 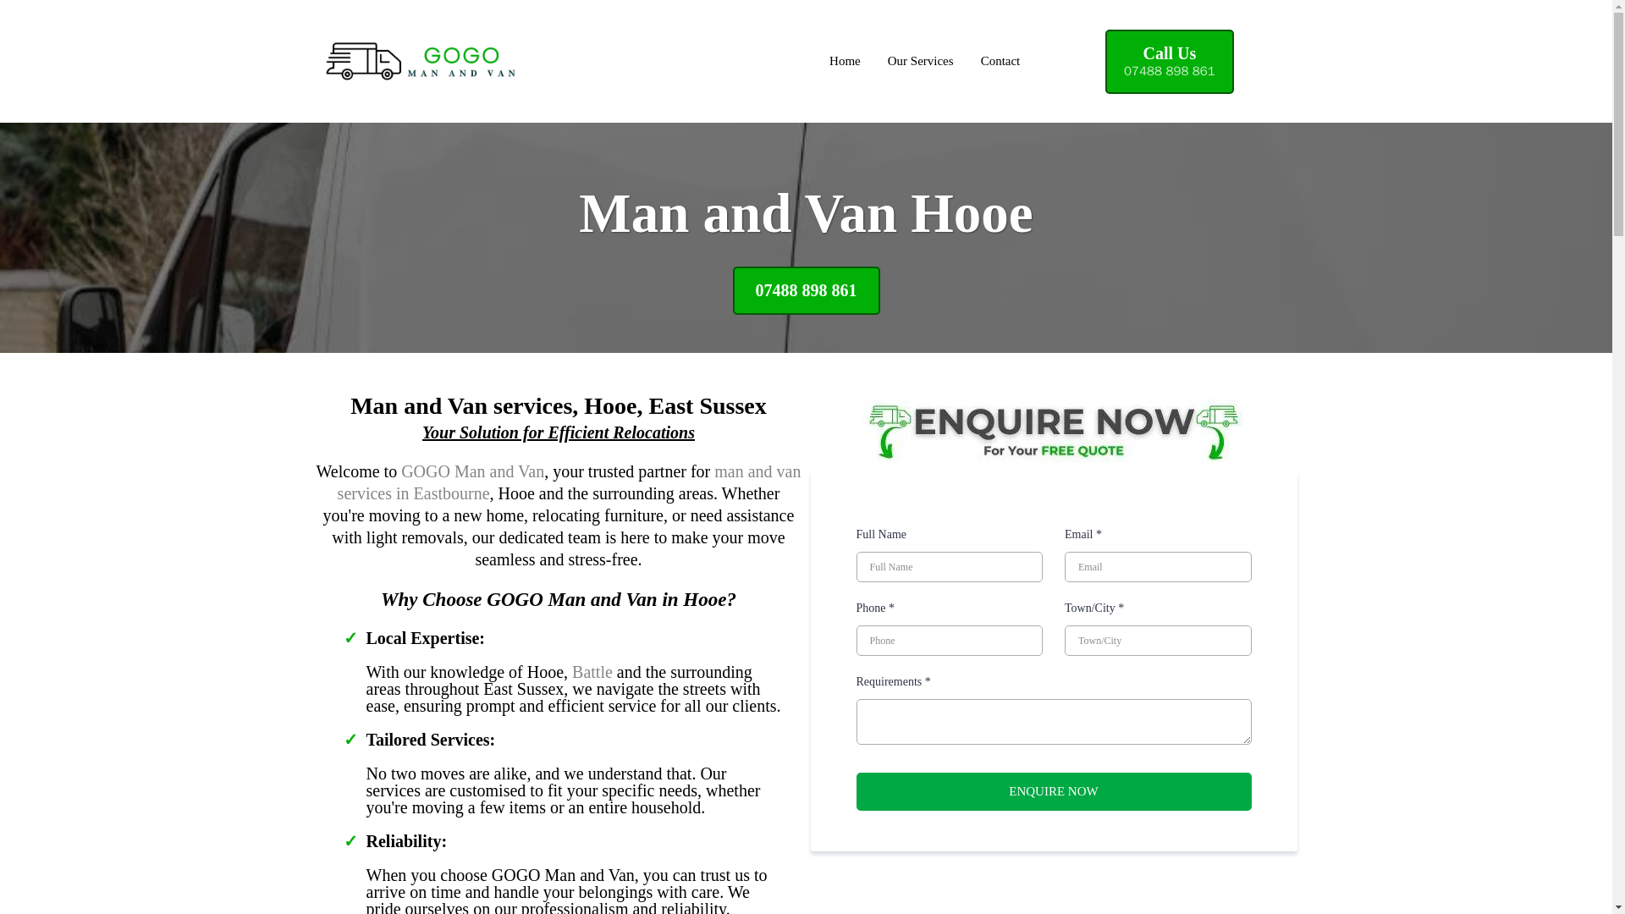 What do you see at coordinates (472, 471) in the screenshot?
I see `Home` at bounding box center [472, 471].